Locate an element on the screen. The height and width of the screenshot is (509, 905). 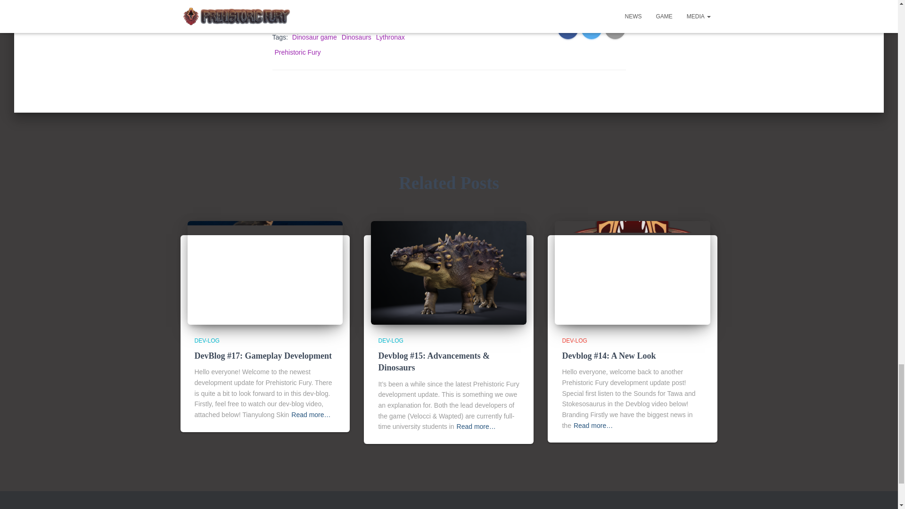
View all posts in Dev-log is located at coordinates (206, 341).